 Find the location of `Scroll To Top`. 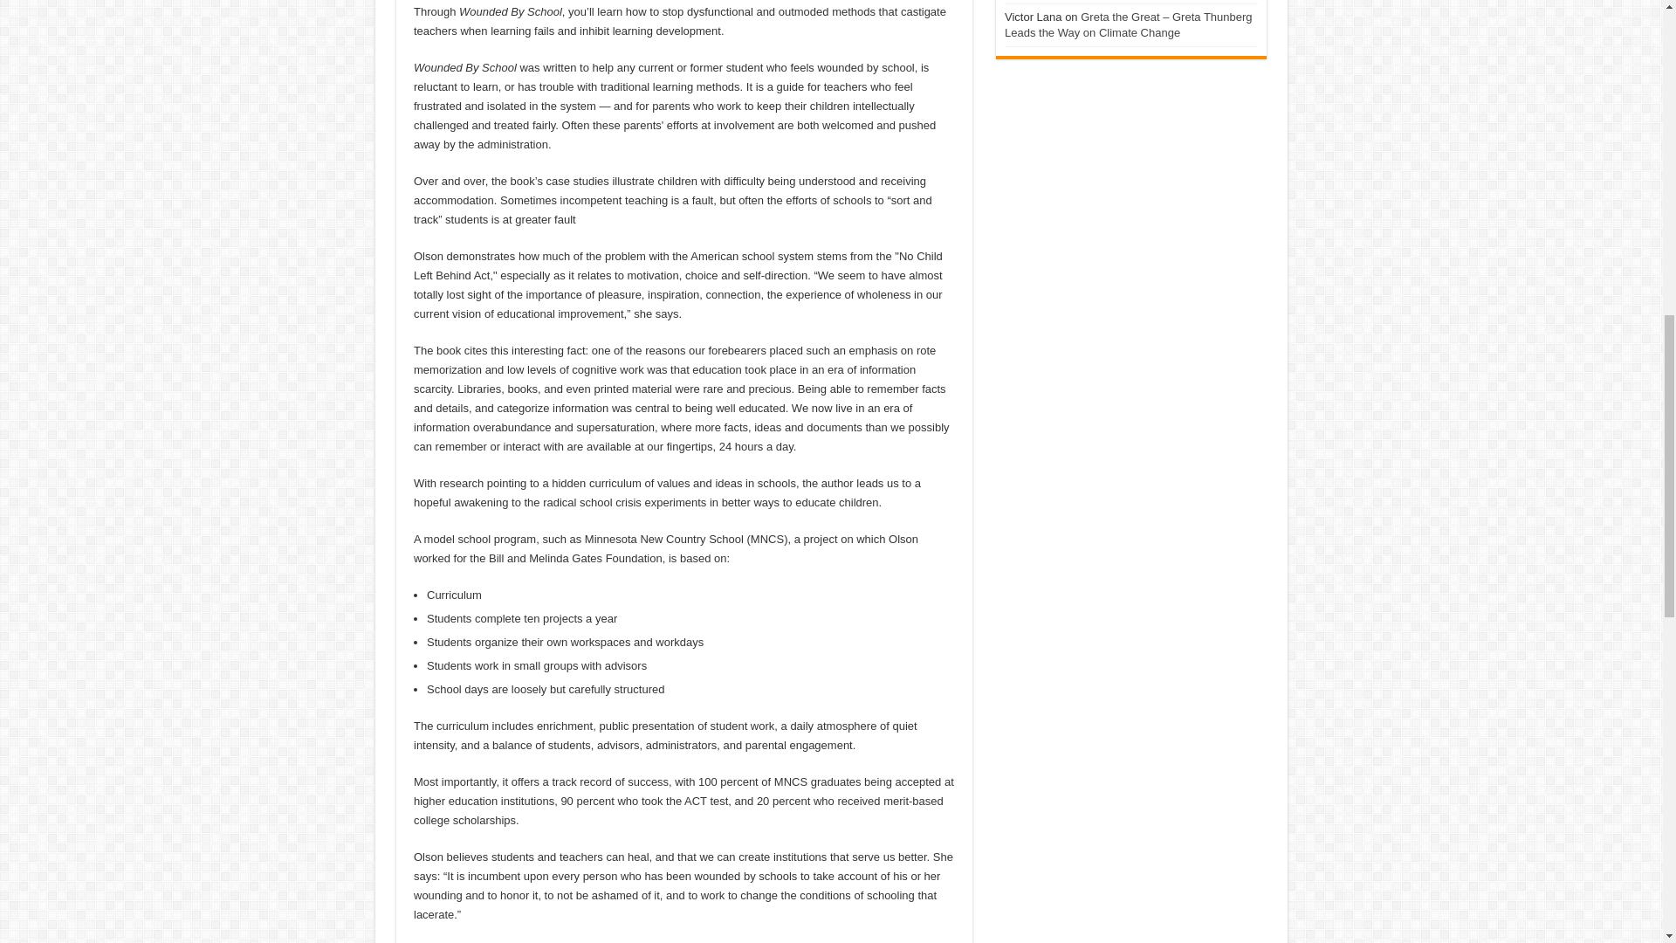

Scroll To Top is located at coordinates (1636, 70).